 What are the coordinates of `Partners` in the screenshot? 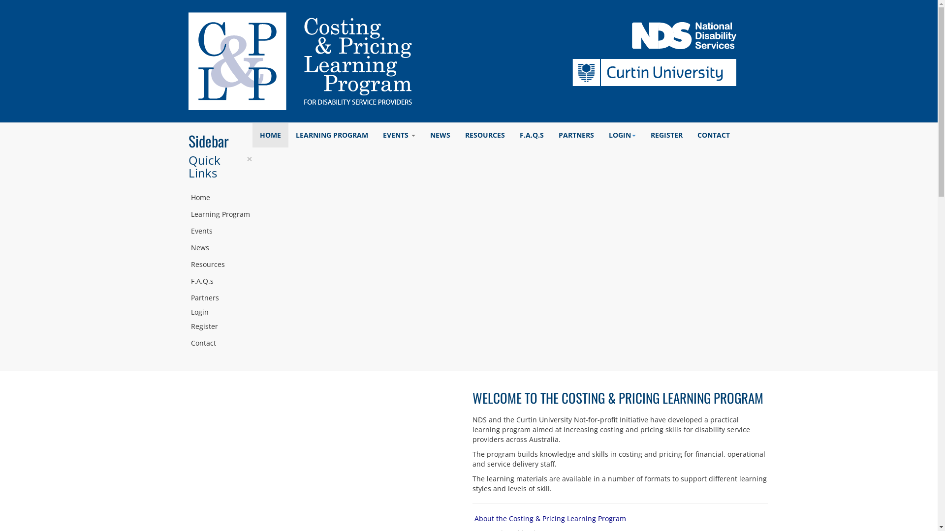 It's located at (220, 298).